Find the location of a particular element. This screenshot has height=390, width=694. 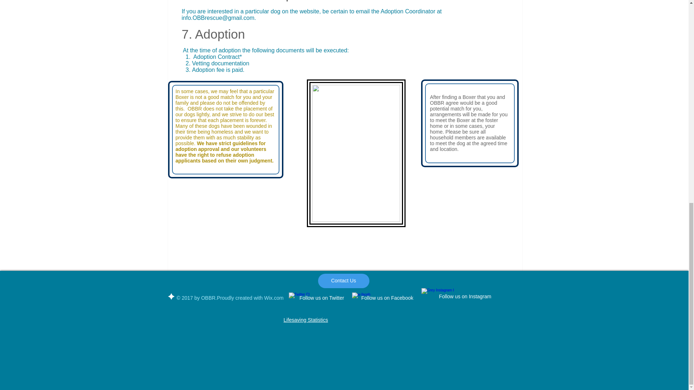

Contact Us is located at coordinates (343, 281).